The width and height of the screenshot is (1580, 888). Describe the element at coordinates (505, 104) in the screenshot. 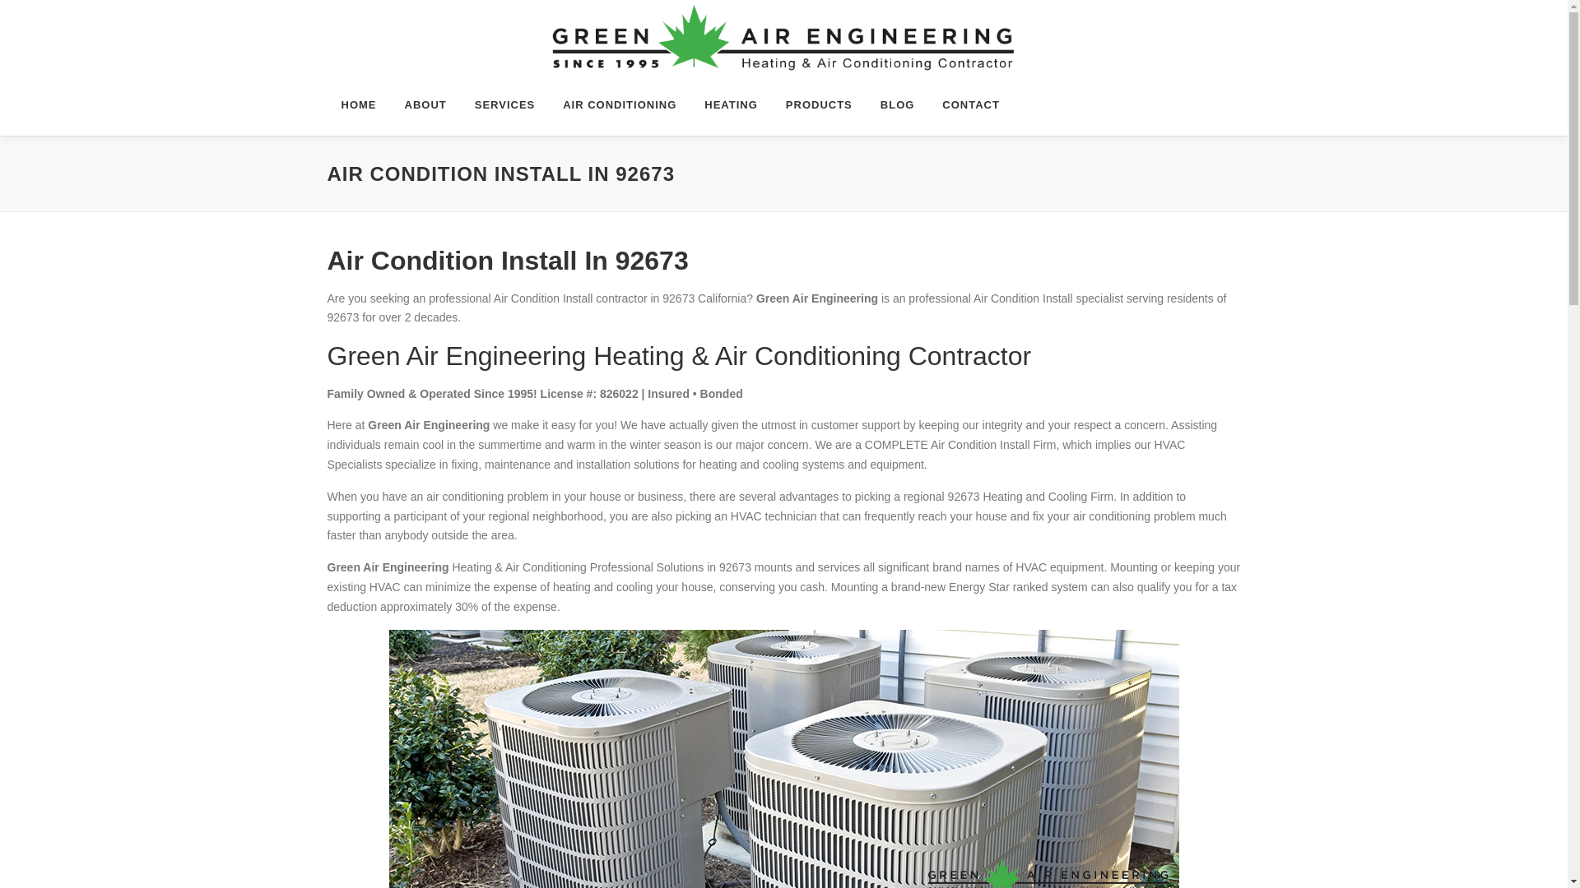

I see `SERVICES` at that location.